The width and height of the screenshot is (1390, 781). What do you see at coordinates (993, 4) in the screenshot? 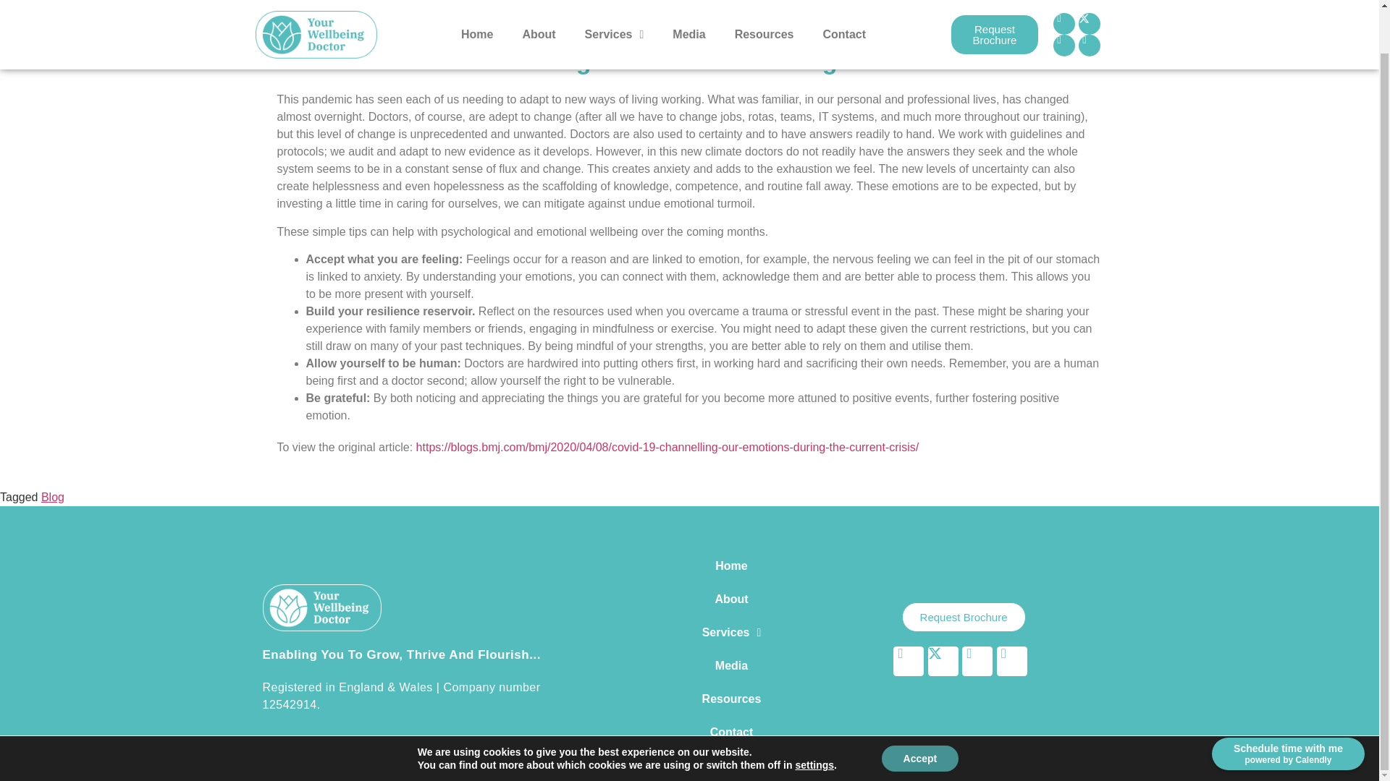
I see `Request Brochure` at bounding box center [993, 4].